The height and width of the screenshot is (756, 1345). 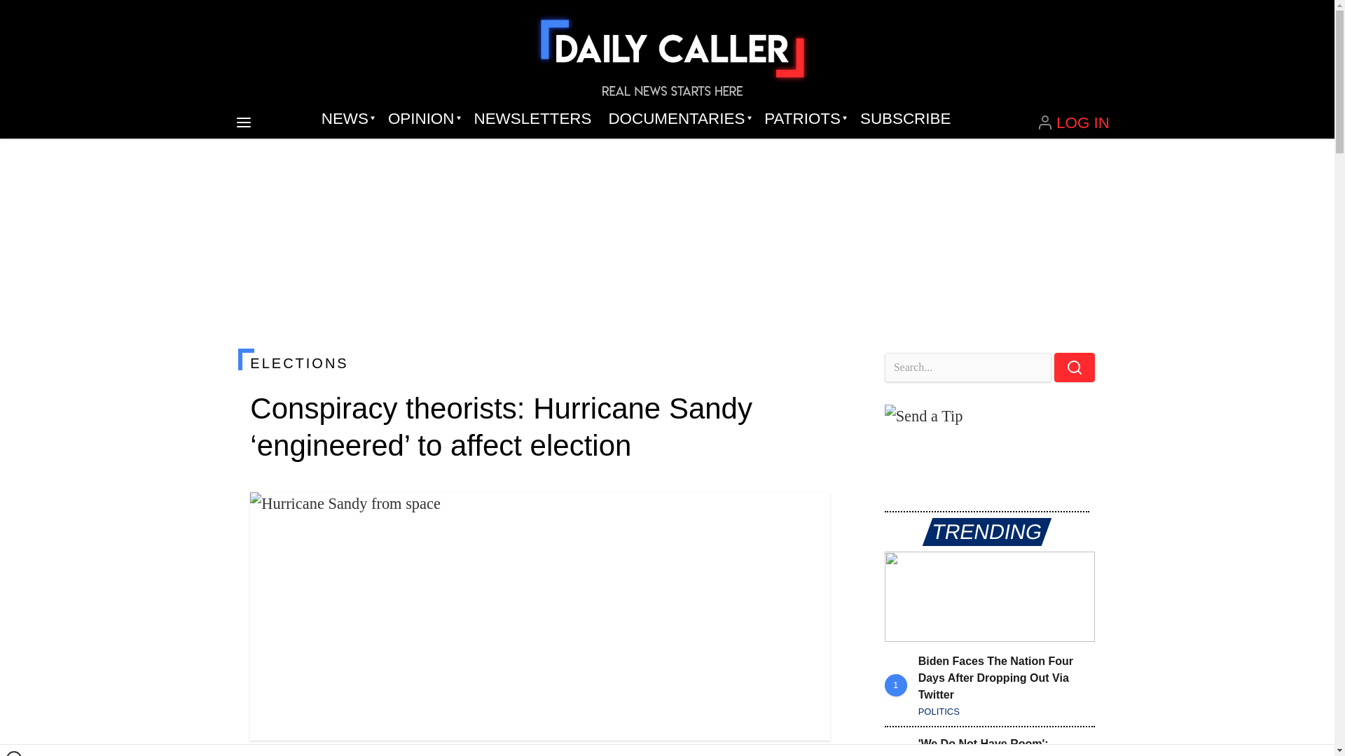 What do you see at coordinates (14, 753) in the screenshot?
I see `Close window` at bounding box center [14, 753].